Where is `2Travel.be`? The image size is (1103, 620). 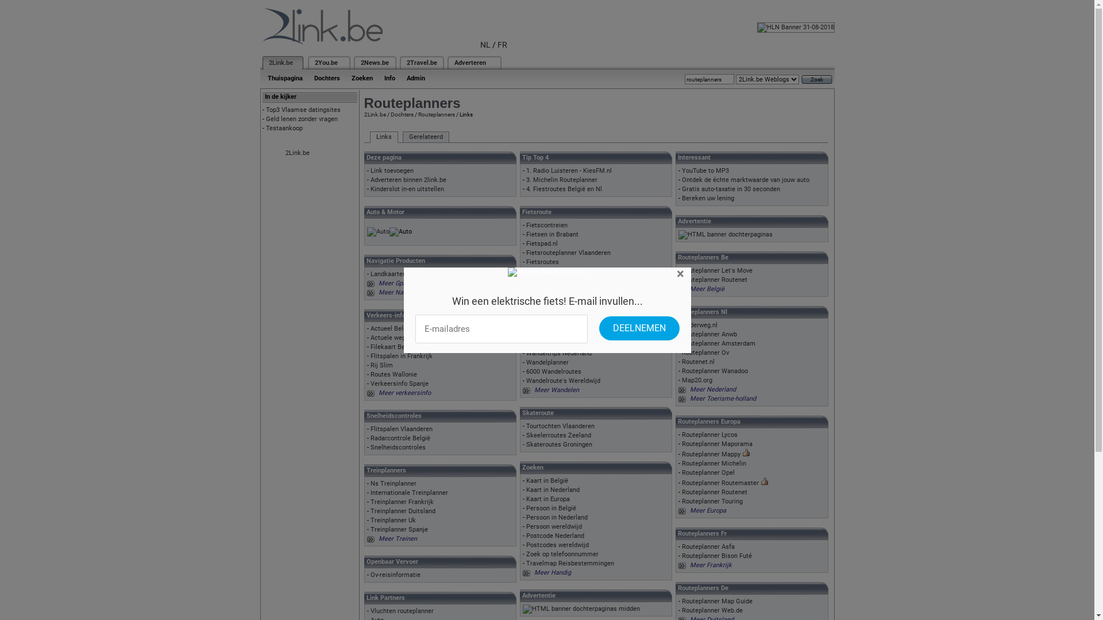
2Travel.be is located at coordinates (422, 63).